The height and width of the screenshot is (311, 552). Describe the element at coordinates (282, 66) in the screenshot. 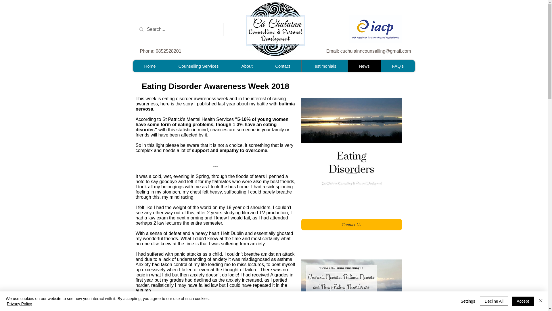

I see `Contact` at that location.